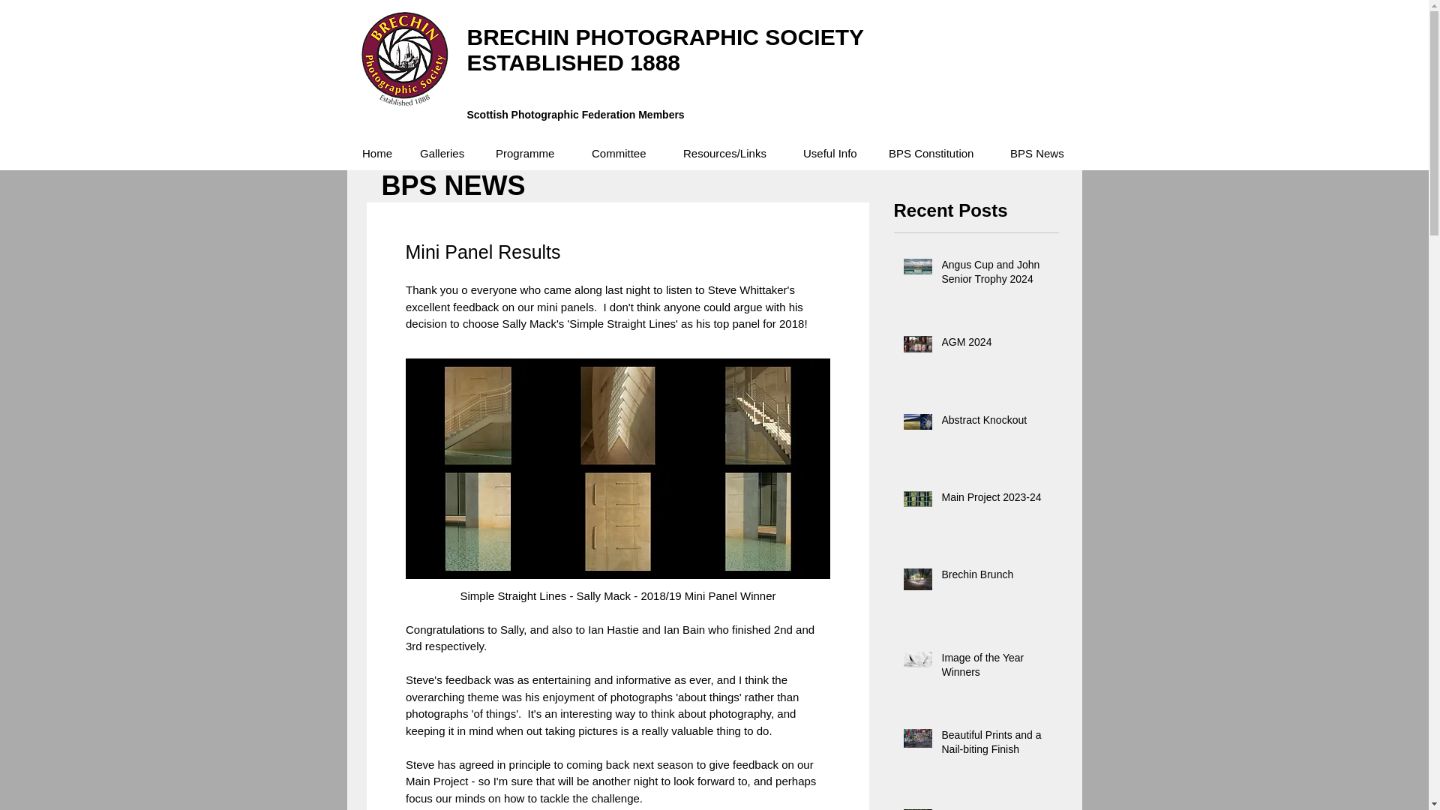 Image resolution: width=1440 pixels, height=810 pixels. I want to click on BRECHIN PHOTOGRAPHIC SOCIETY, so click(665, 37).